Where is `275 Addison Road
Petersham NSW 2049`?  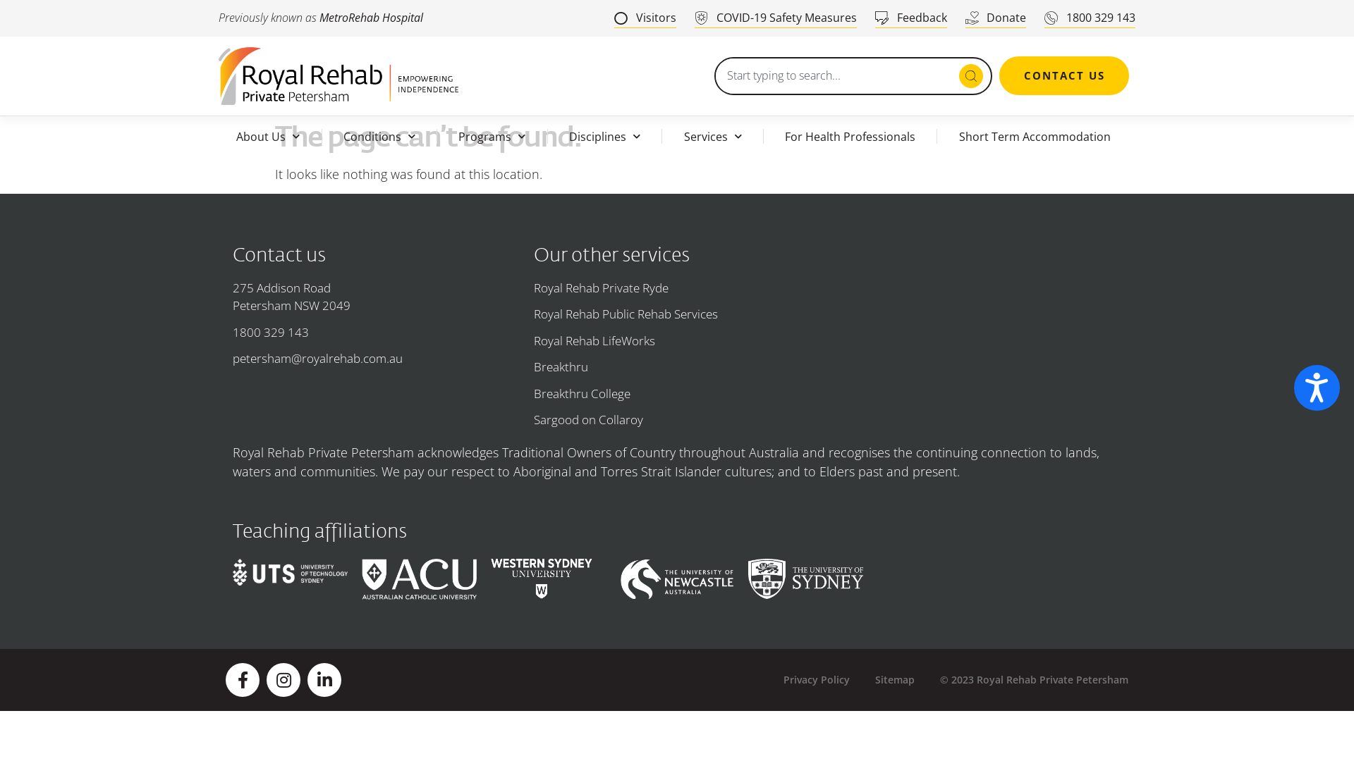
275 Addison Road
Petersham NSW 2049 is located at coordinates (377, 297).